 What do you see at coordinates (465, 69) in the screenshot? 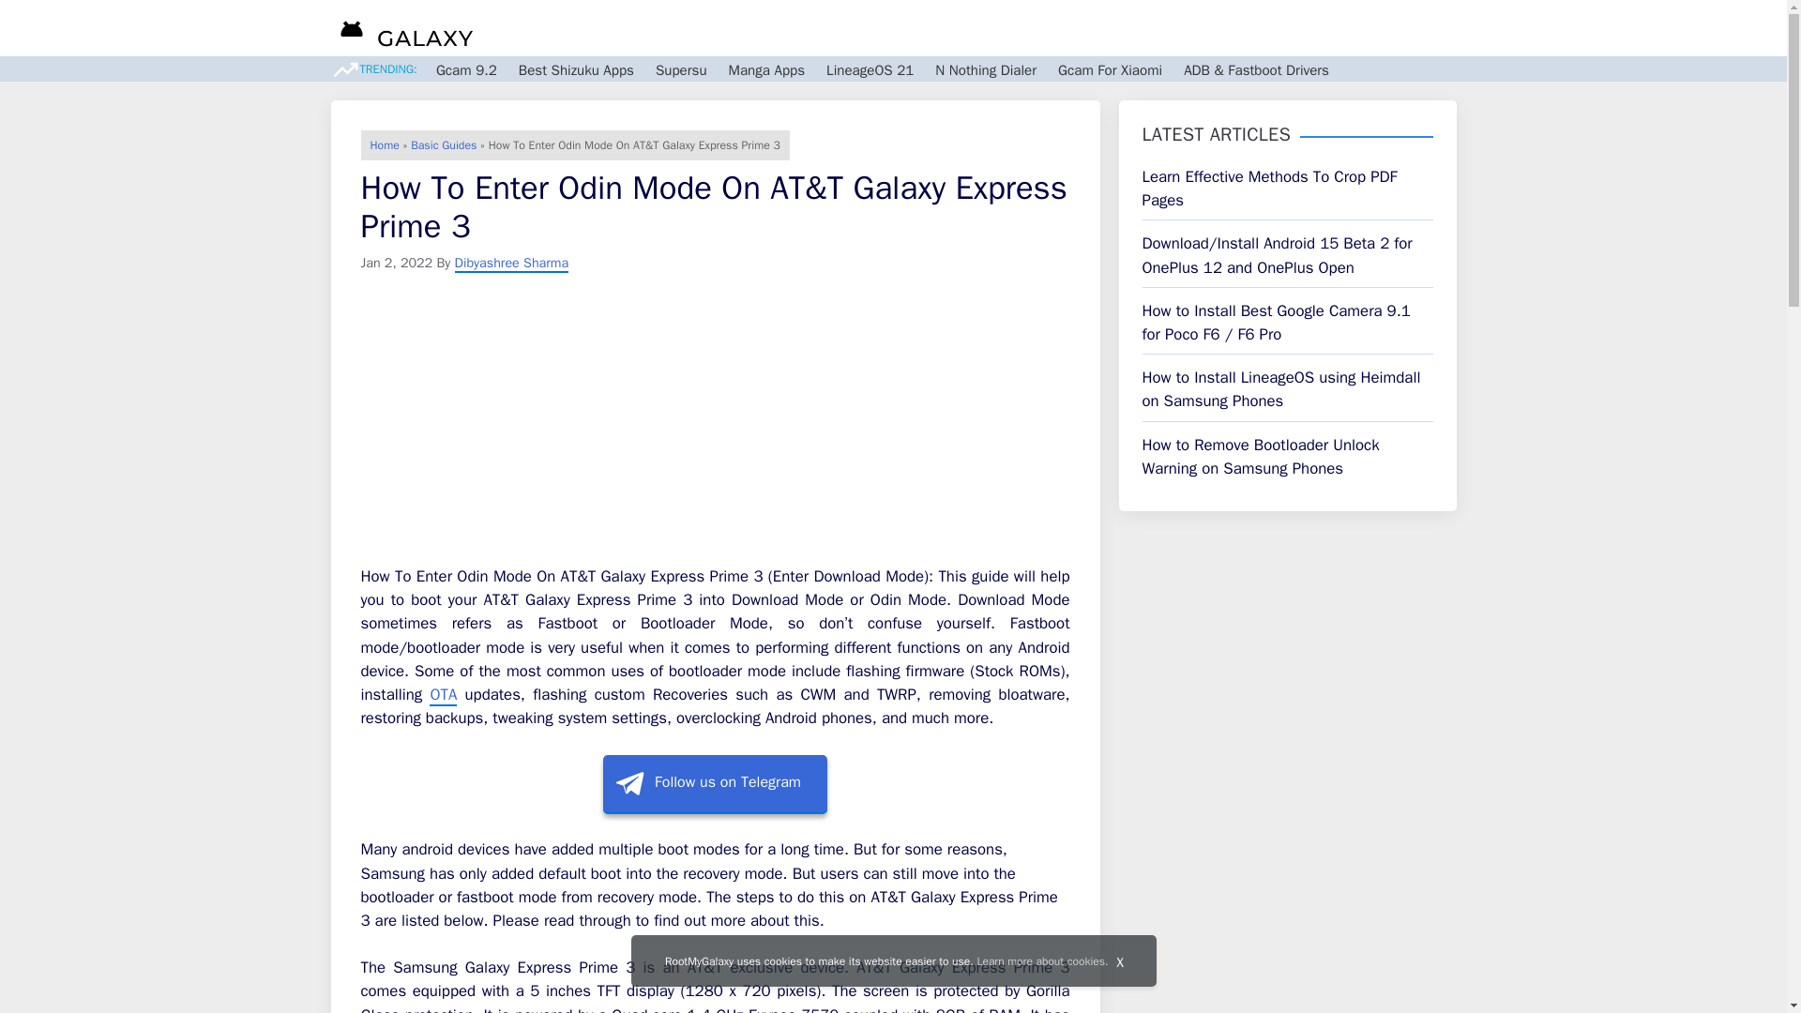
I see `Gcam 9.2` at bounding box center [465, 69].